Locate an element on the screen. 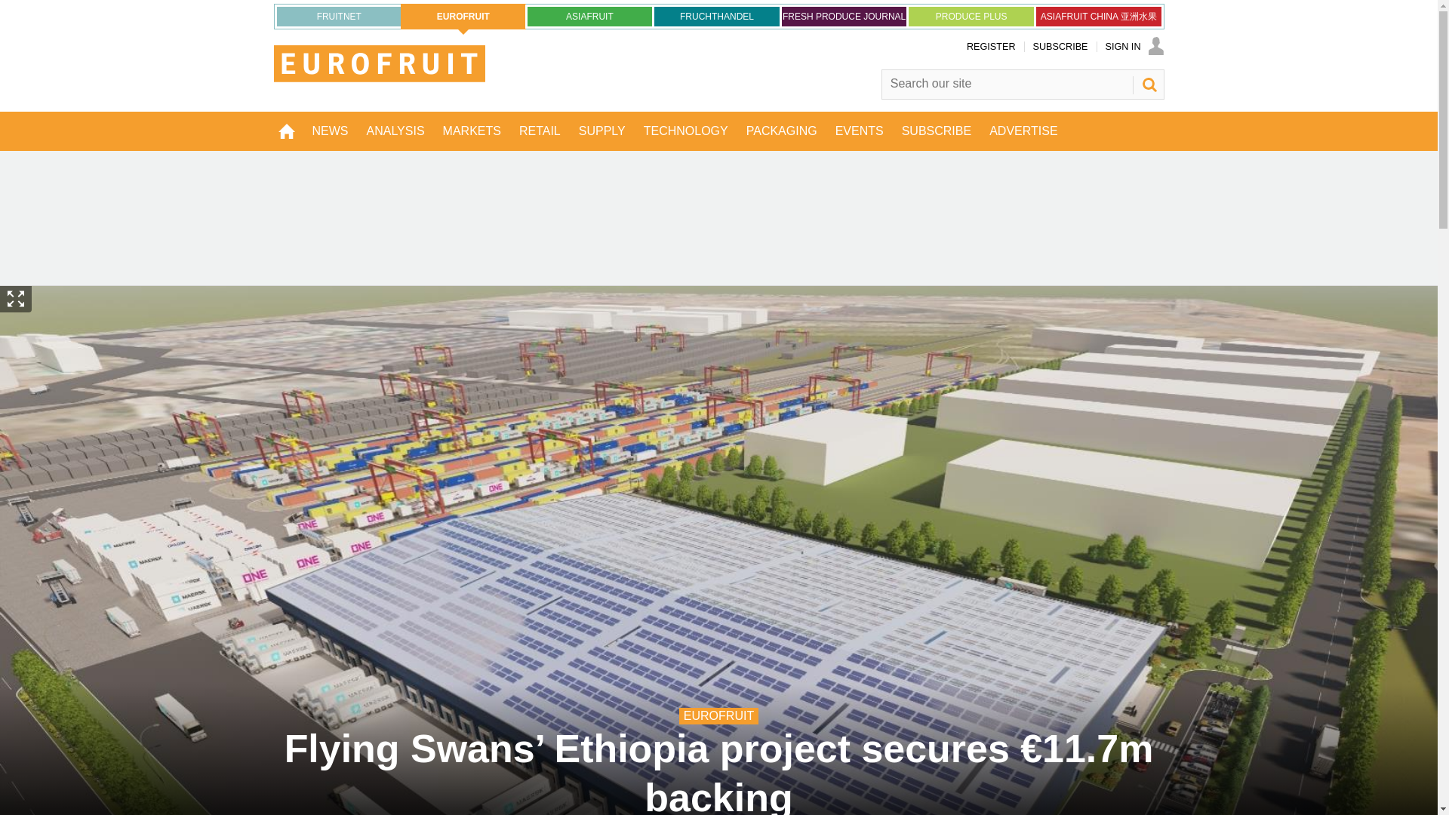 This screenshot has width=1449, height=815. SEARCH is located at coordinates (1148, 85).